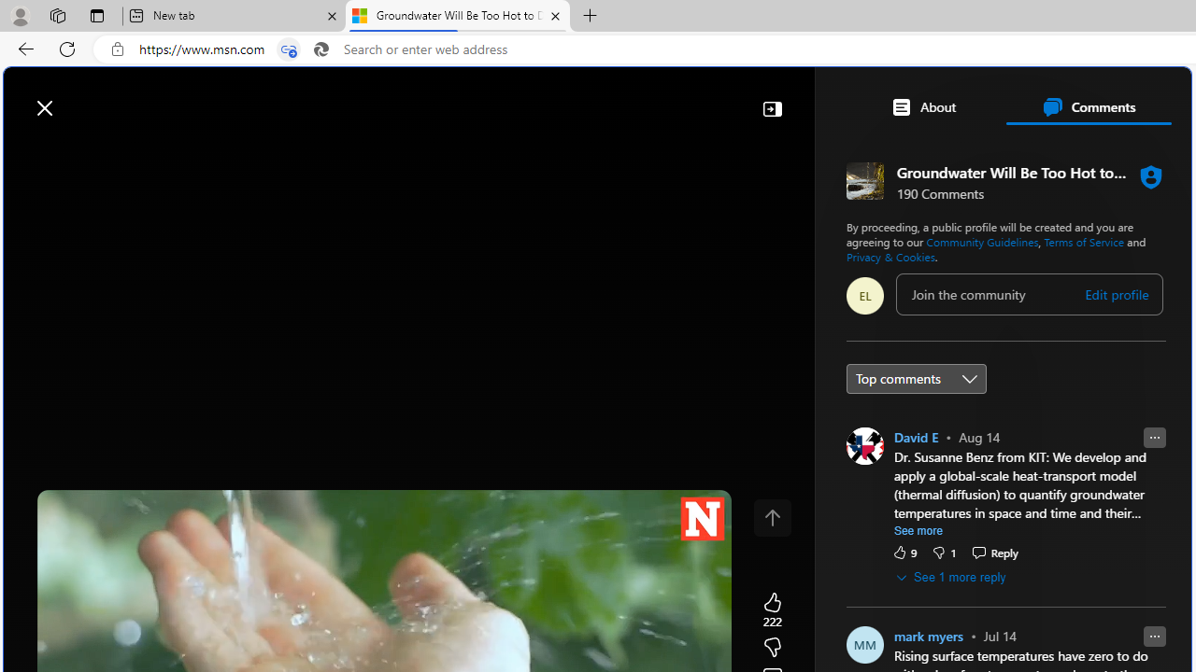  What do you see at coordinates (772, 517) in the screenshot?
I see `Class: control icon-only` at bounding box center [772, 517].